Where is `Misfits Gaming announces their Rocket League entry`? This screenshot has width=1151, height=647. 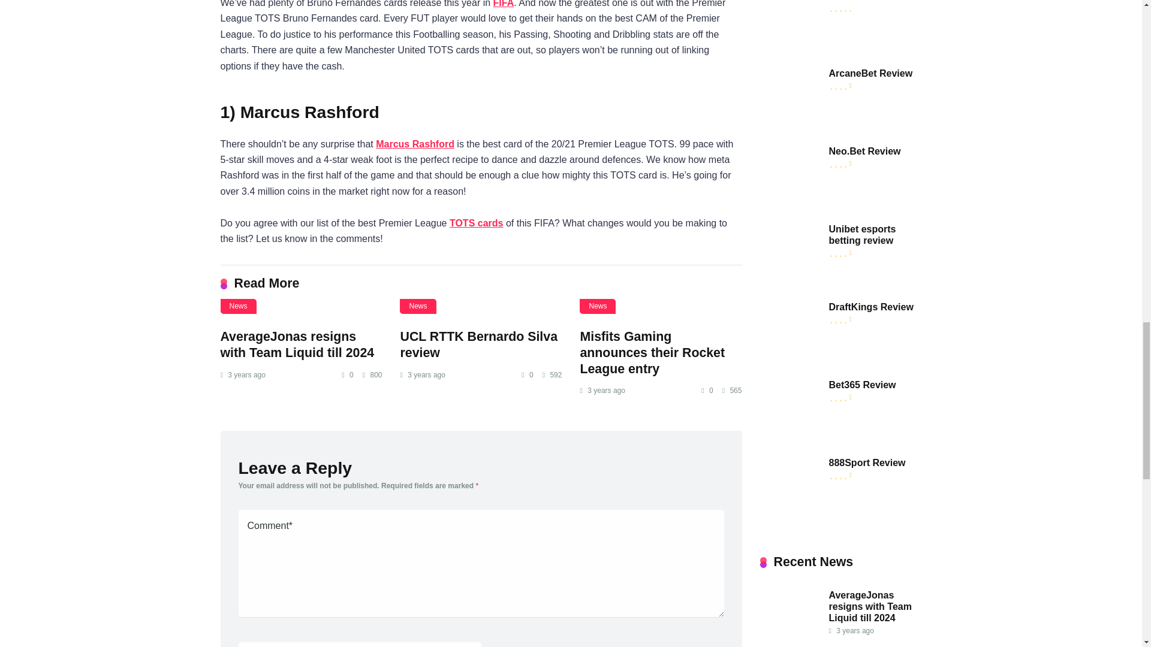
Misfits Gaming announces their Rocket League entry is located at coordinates (652, 352).